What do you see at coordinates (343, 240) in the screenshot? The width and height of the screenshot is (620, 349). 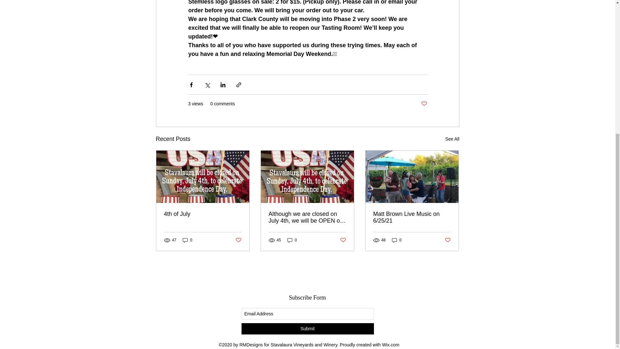 I see `Post not marked as liked` at bounding box center [343, 240].